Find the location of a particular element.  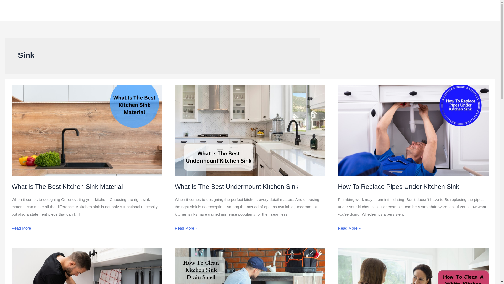

About Us is located at coordinates (429, 11).